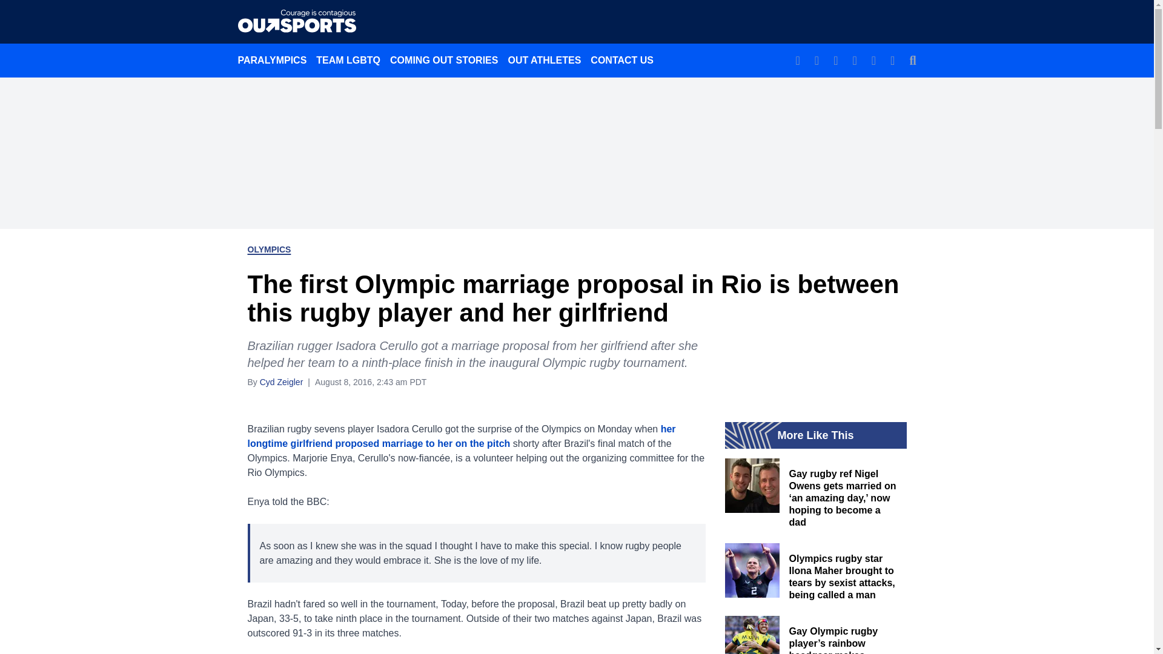 This screenshot has width=1163, height=654. What do you see at coordinates (621, 60) in the screenshot?
I see `CONTACT US` at bounding box center [621, 60].